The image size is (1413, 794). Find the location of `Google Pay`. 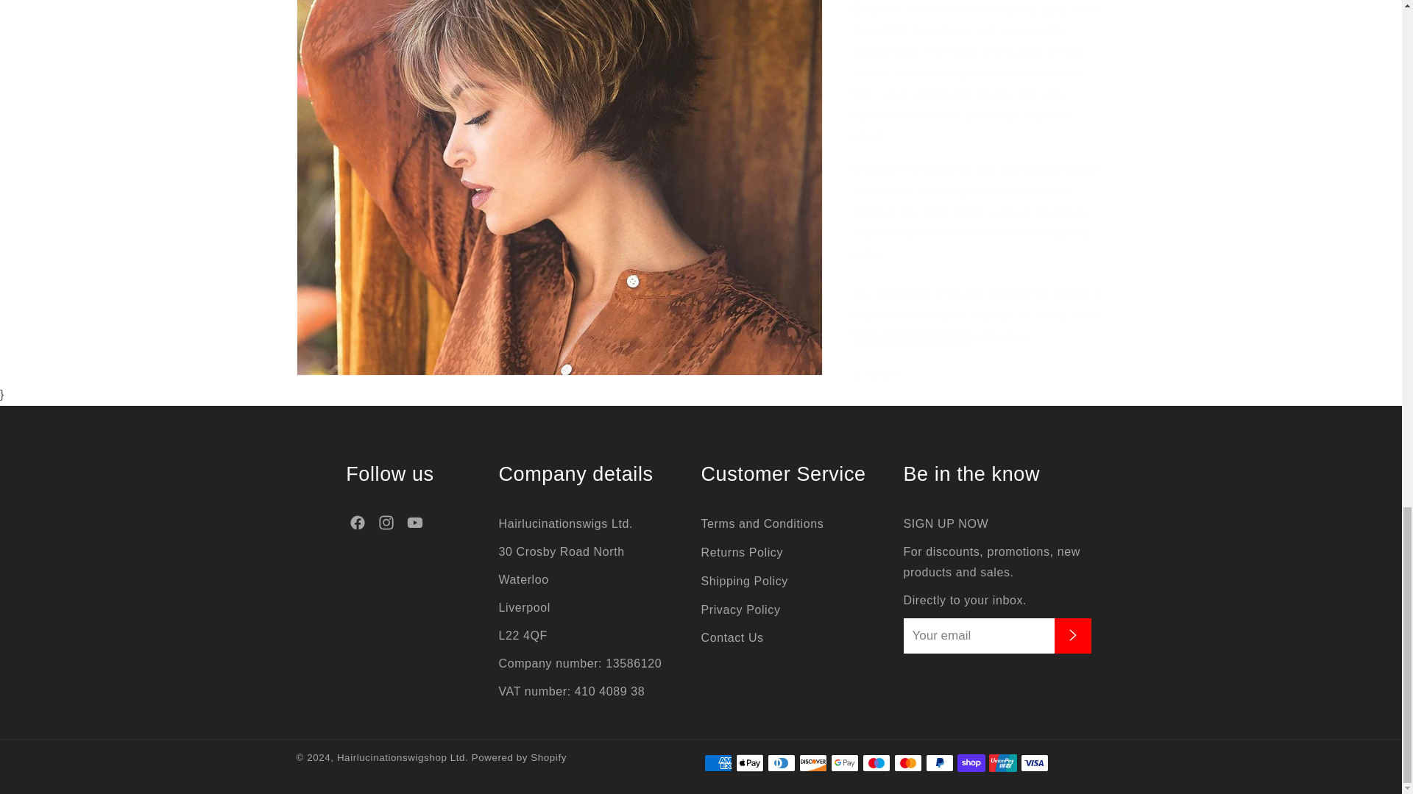

Google Pay is located at coordinates (843, 763).